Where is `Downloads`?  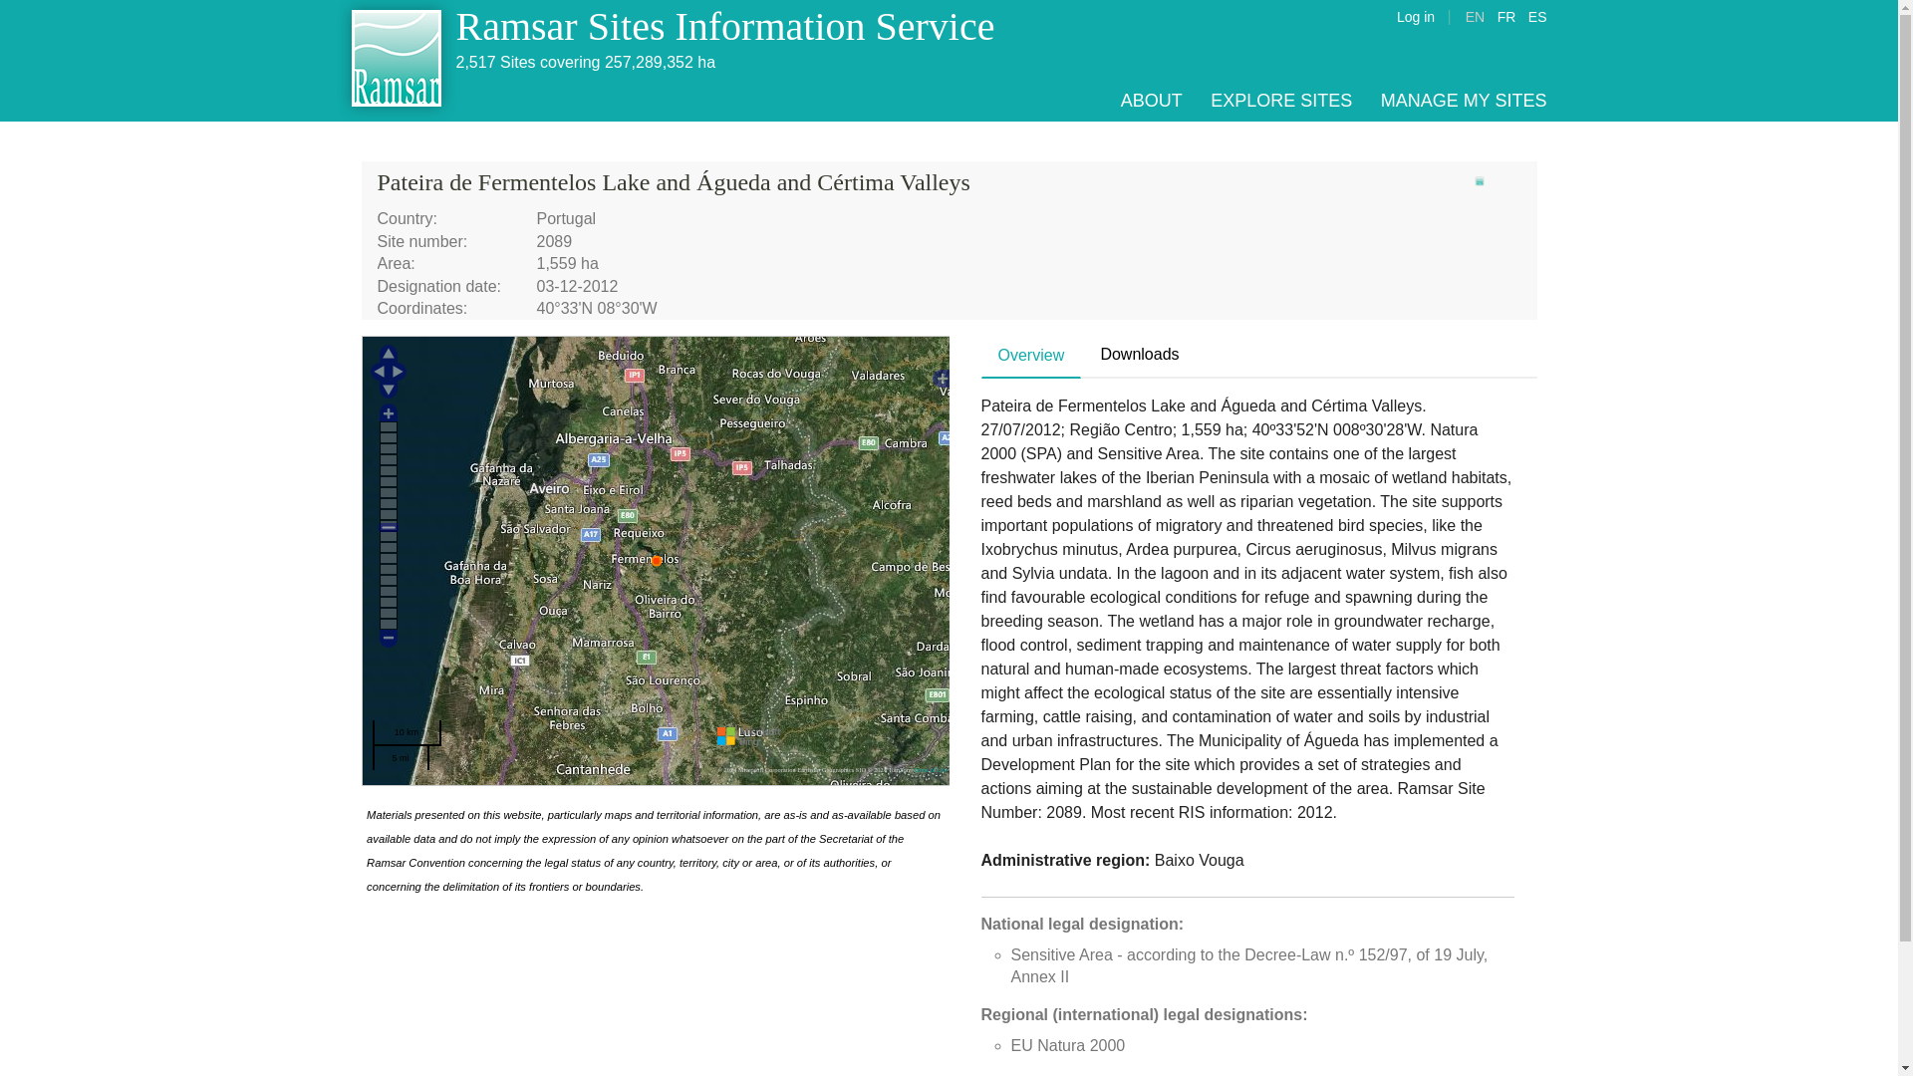
Downloads is located at coordinates (1139, 355).